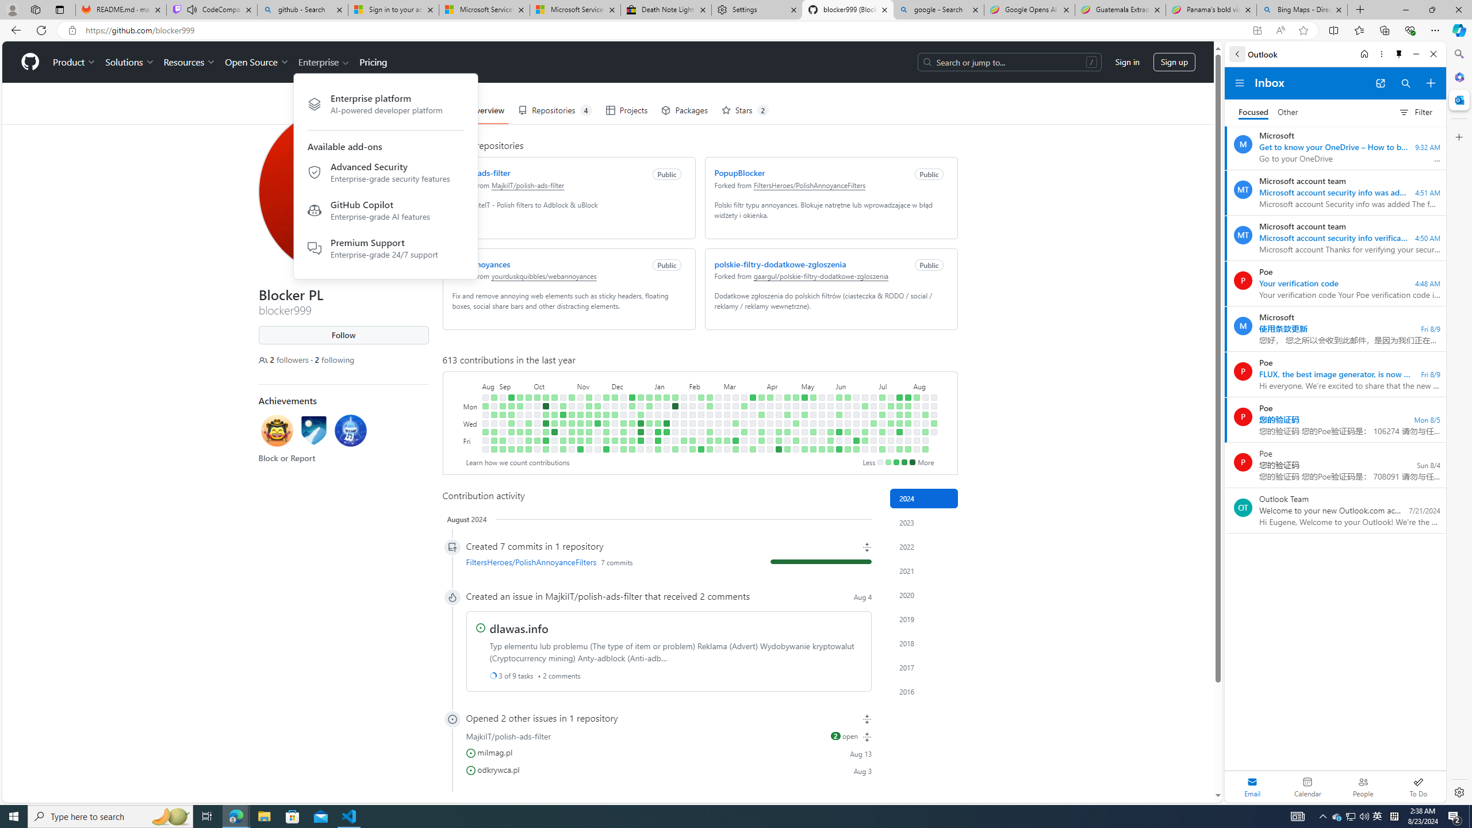 This screenshot has height=828, width=1472. I want to click on Read aloud this page (Ctrl+Shift+U), so click(1280, 30).